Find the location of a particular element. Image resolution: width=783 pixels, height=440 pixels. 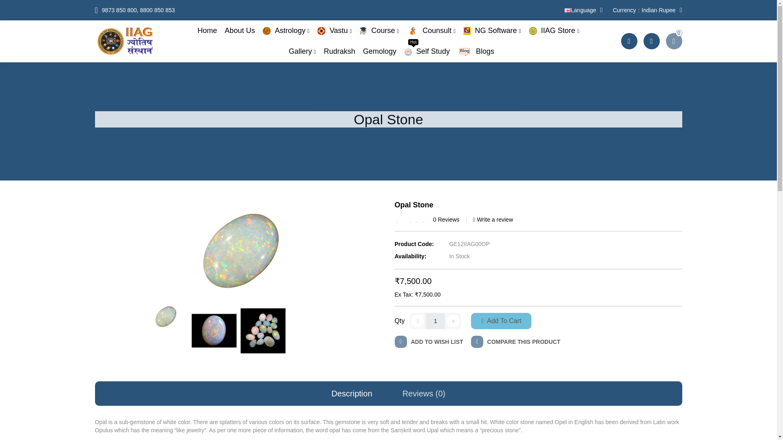

9873 850 800, 8800 850 853 is located at coordinates (433, 343).